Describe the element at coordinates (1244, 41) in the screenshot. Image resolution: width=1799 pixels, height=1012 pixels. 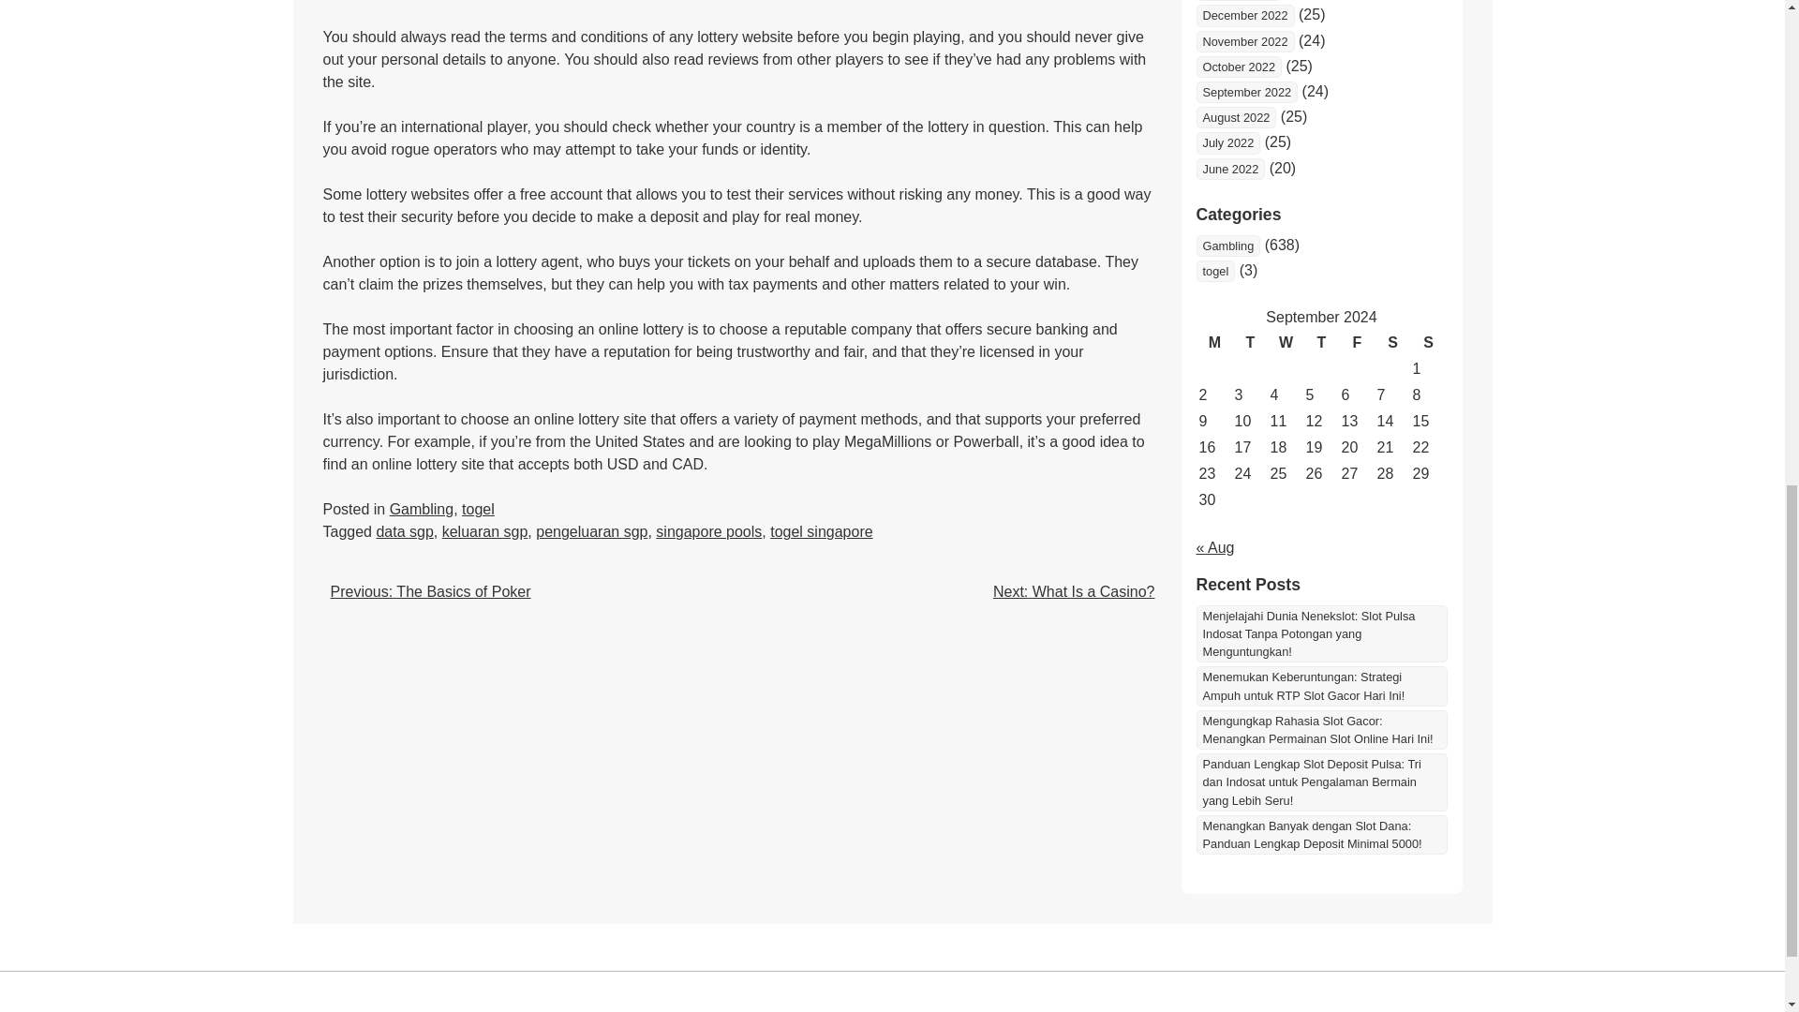
I see `November 2022` at that location.